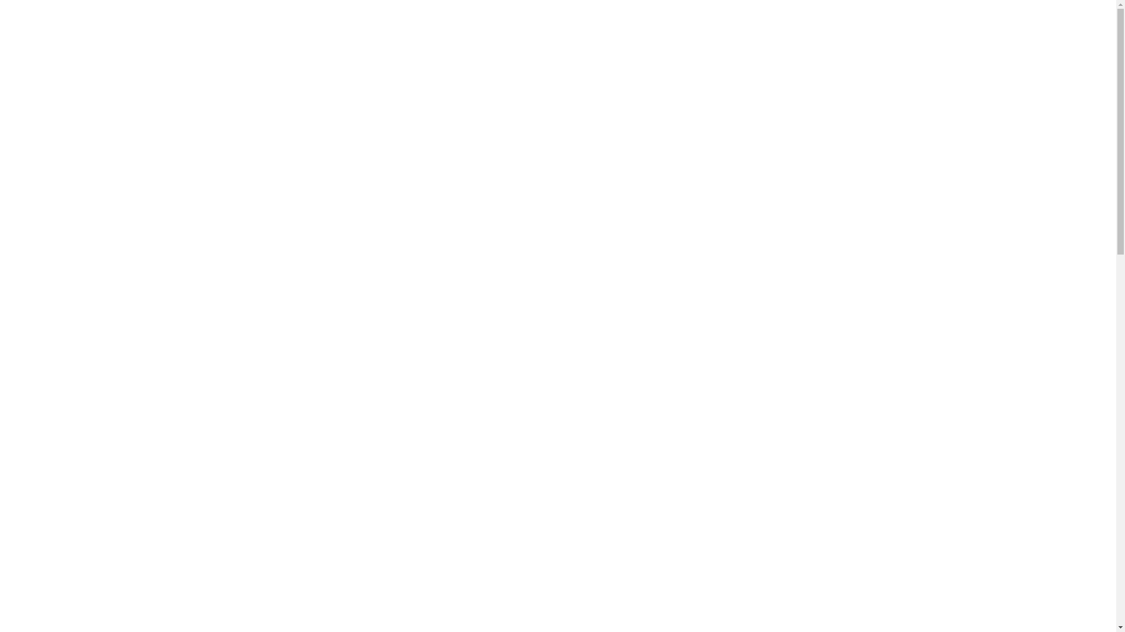 The width and height of the screenshot is (1125, 632). I want to click on NEWS, so click(236, 227).